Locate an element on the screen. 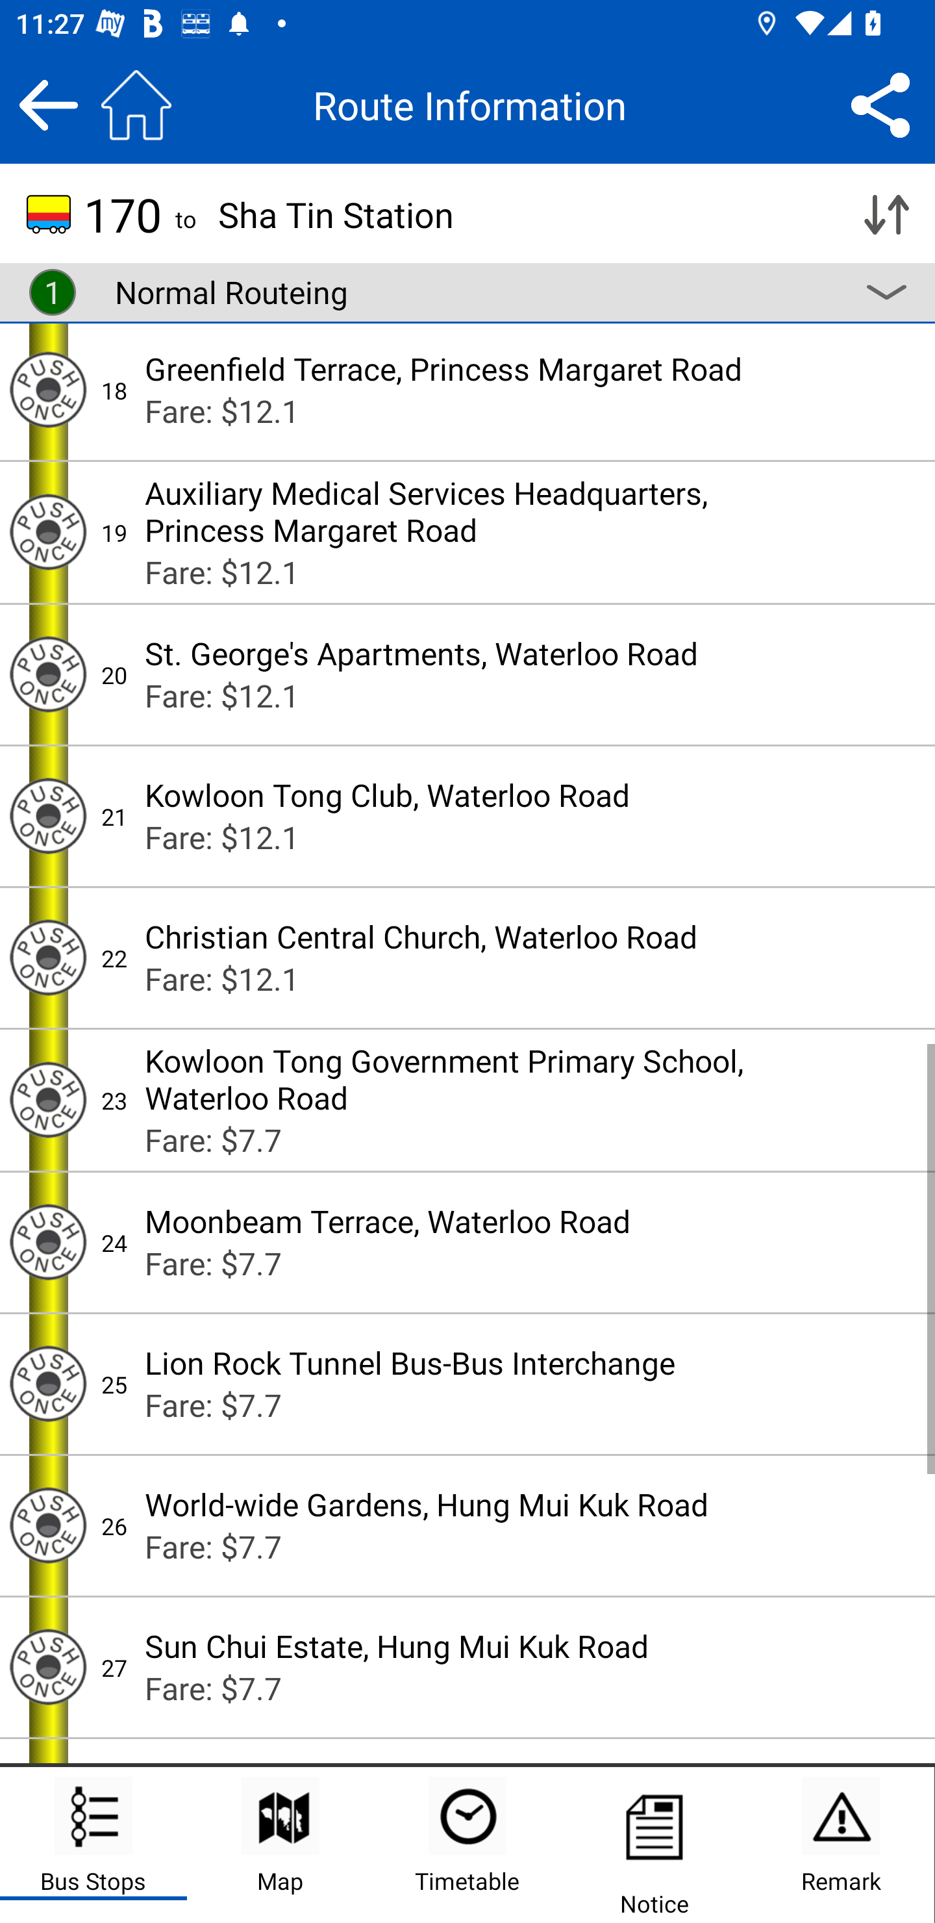  Map is located at coordinates (280, 1845).